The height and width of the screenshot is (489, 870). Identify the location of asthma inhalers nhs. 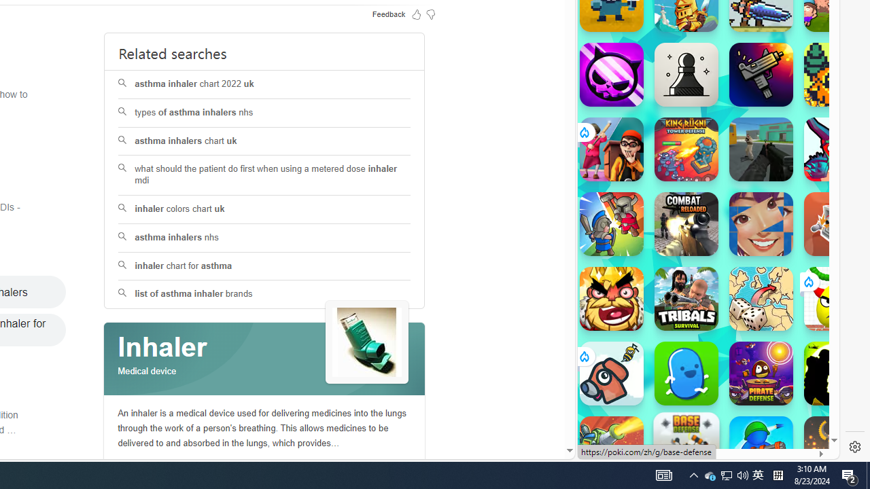
(265, 238).